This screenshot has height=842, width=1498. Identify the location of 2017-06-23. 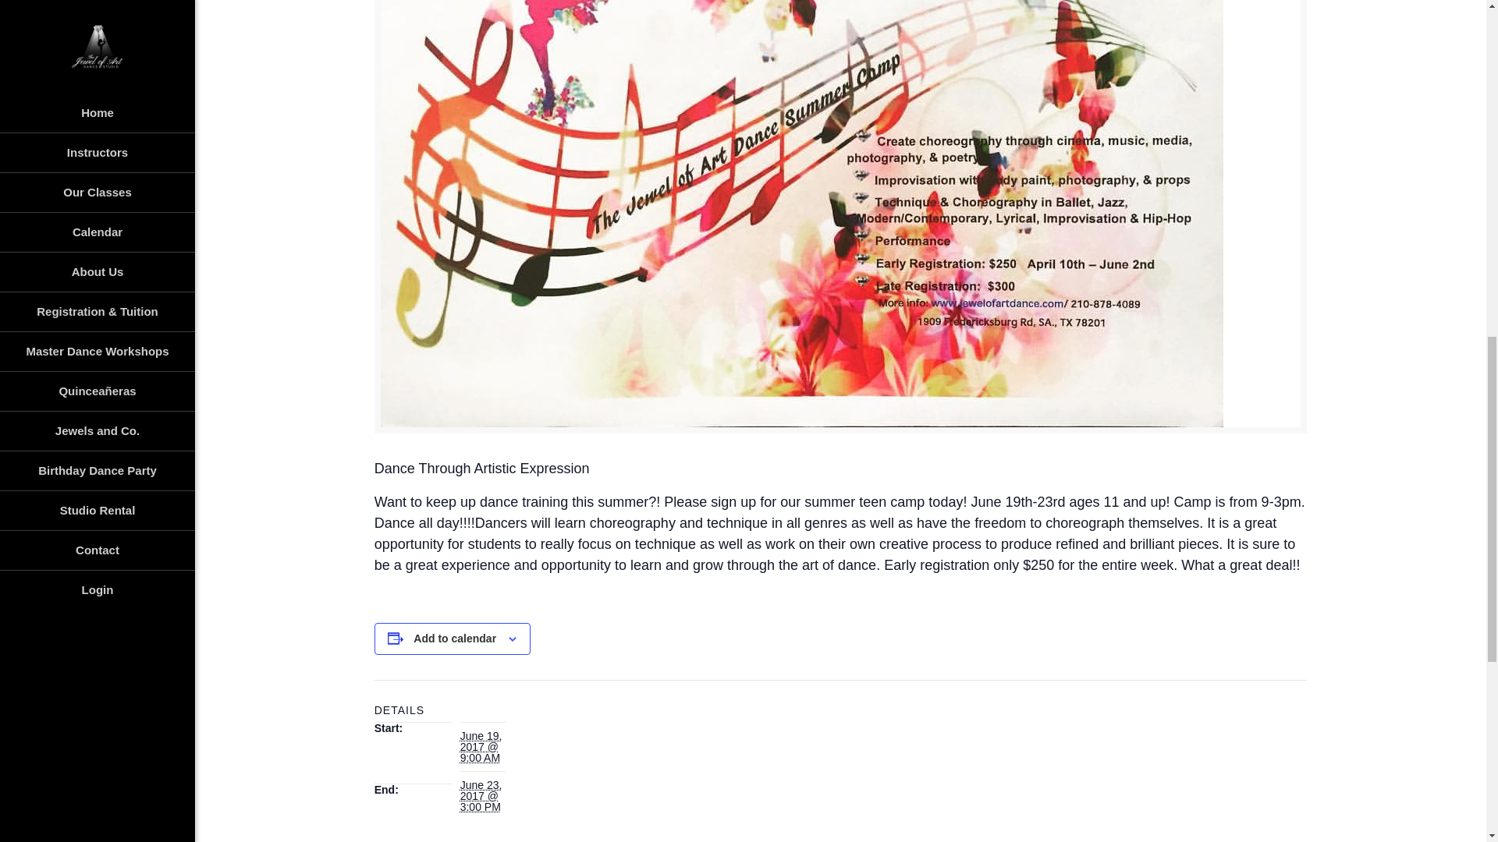
(481, 796).